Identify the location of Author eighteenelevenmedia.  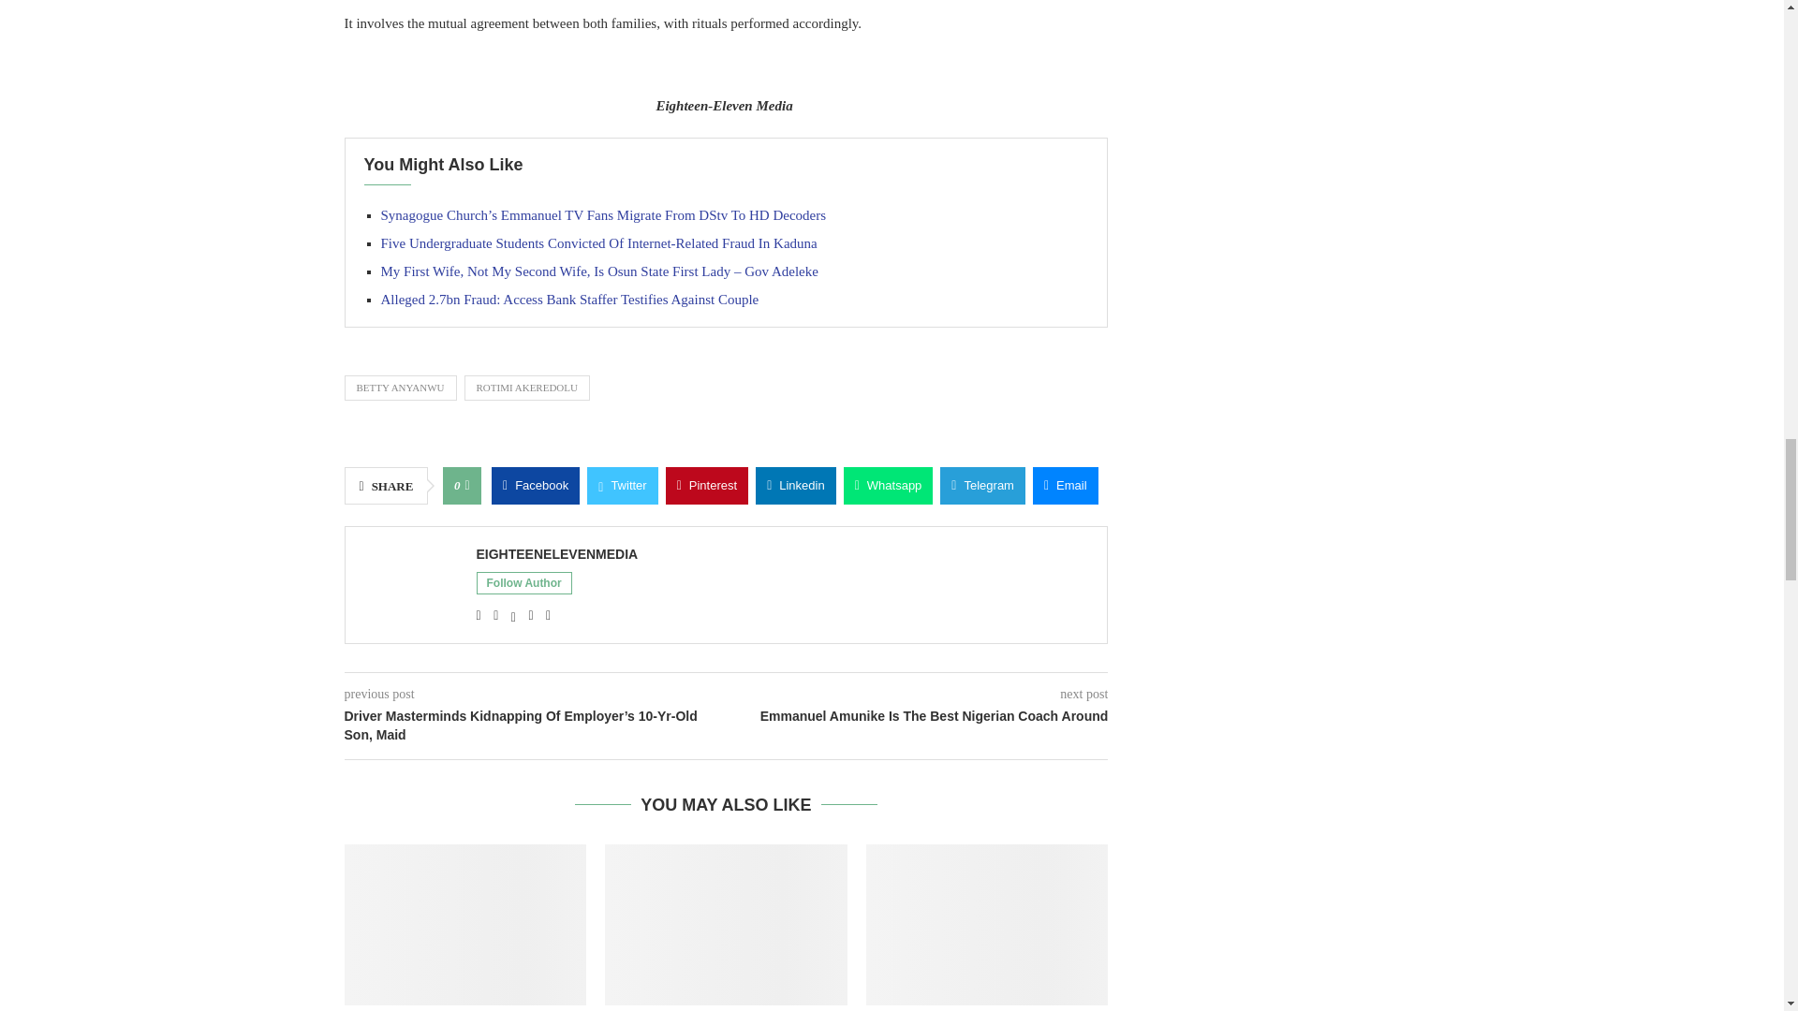
(556, 554).